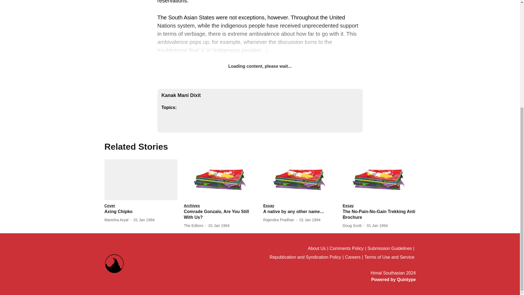 This screenshot has height=295, width=524. Describe the element at coordinates (141, 212) in the screenshot. I see `Axing Chipko` at that location.